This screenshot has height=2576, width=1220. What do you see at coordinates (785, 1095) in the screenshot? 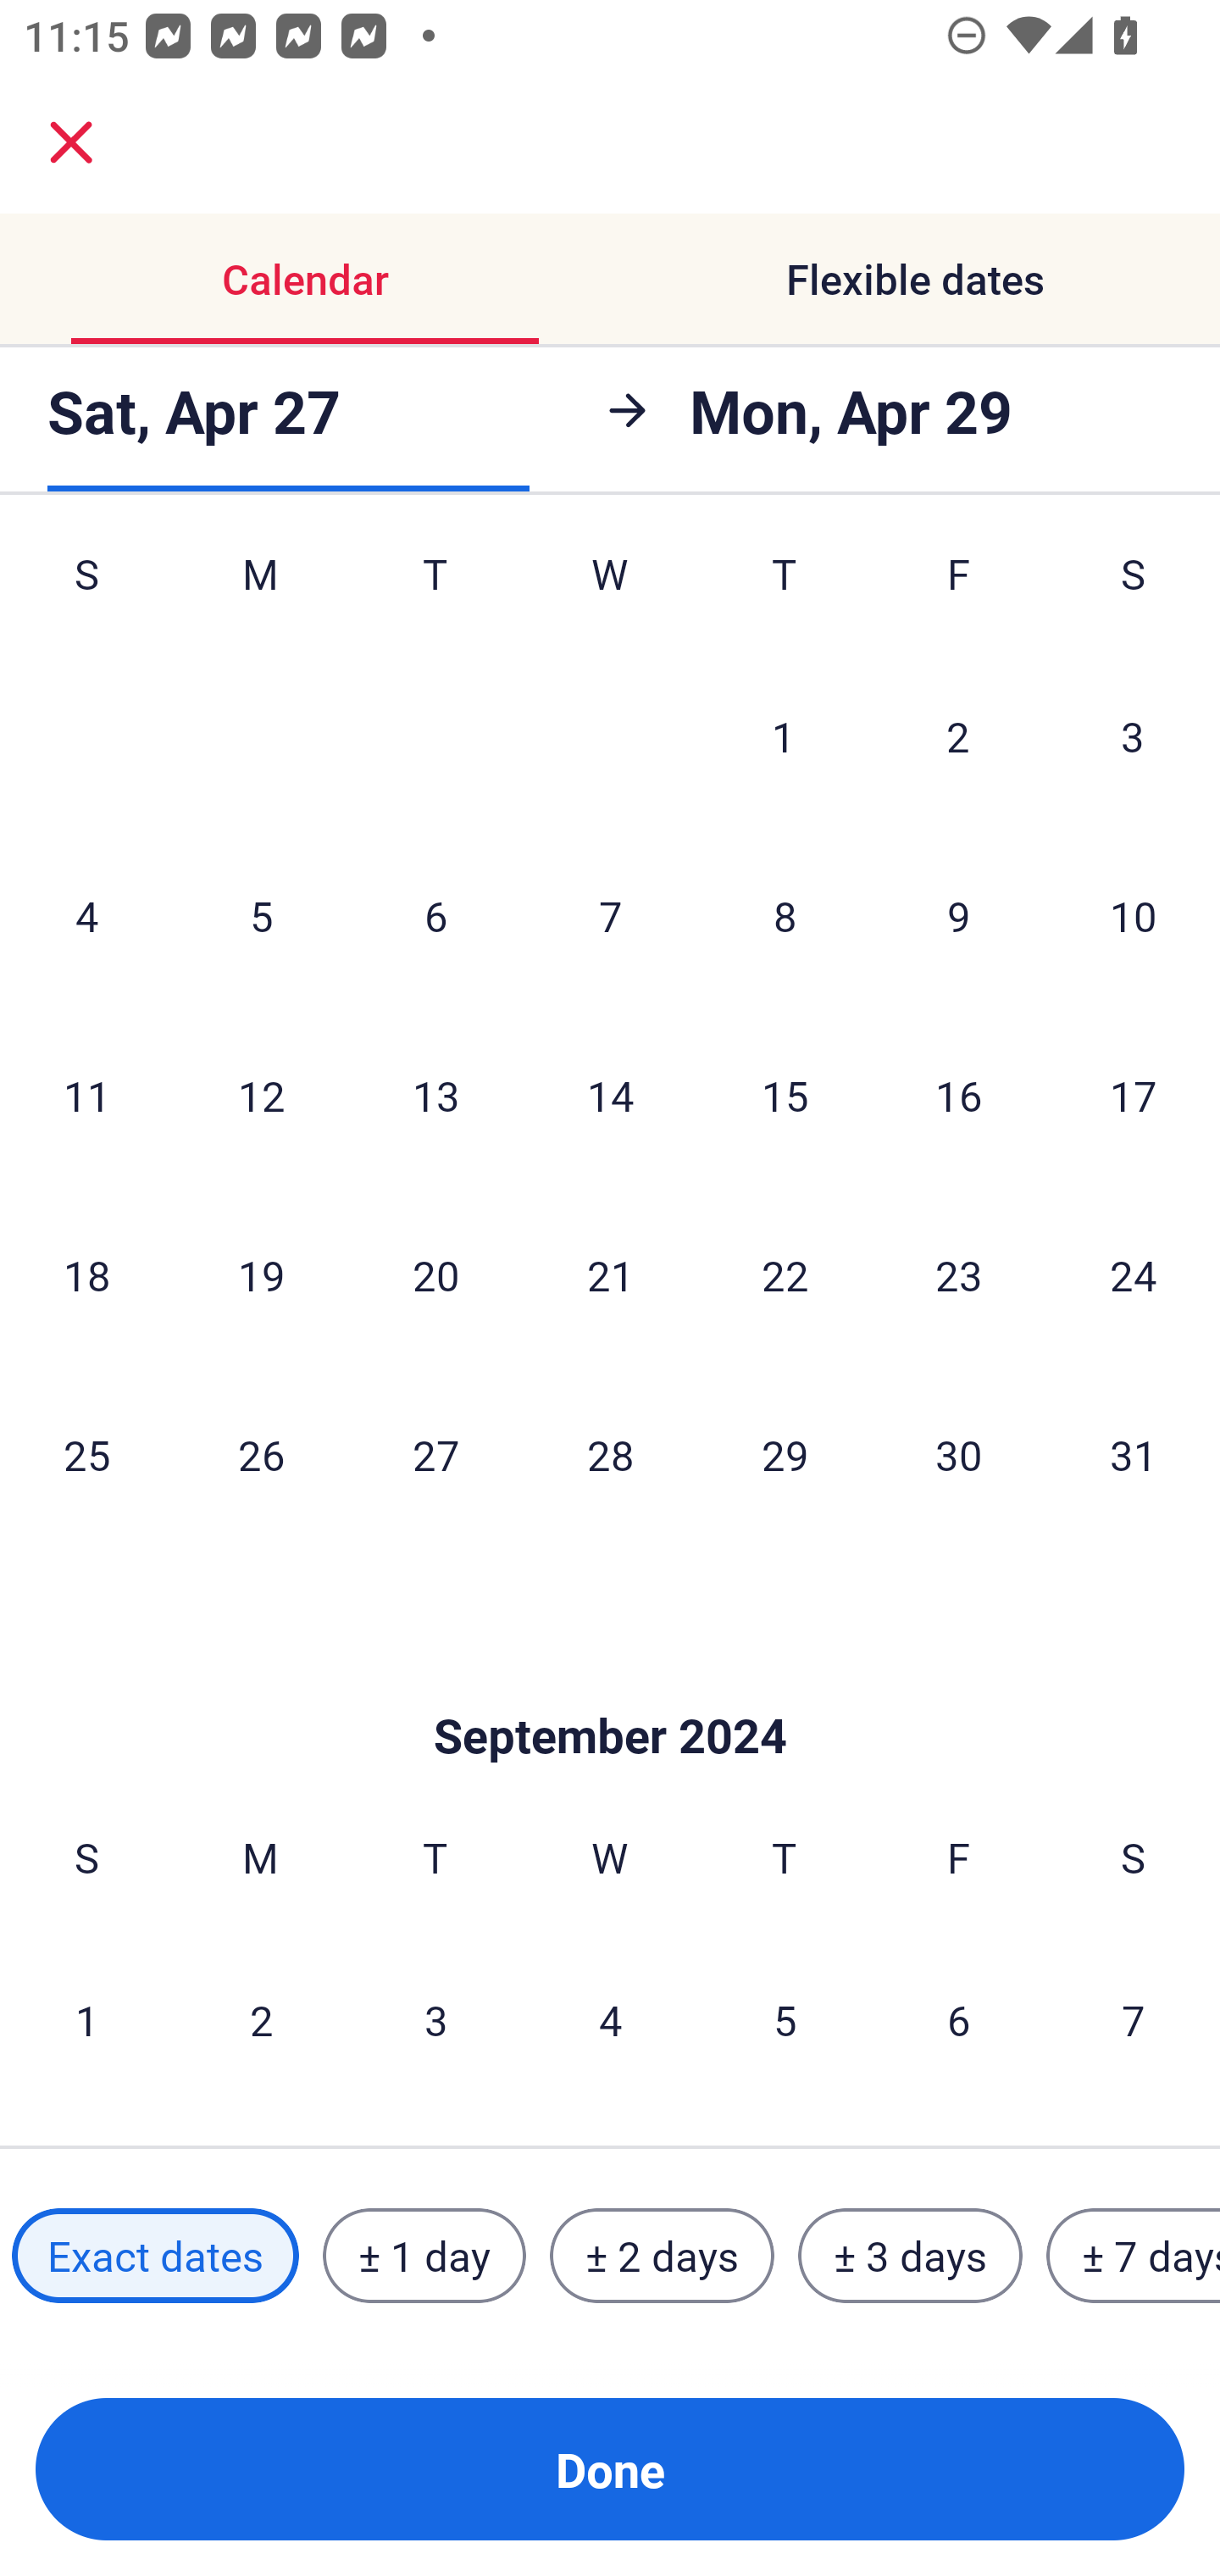
I see `15 Thursday, August 15, 2024` at bounding box center [785, 1095].